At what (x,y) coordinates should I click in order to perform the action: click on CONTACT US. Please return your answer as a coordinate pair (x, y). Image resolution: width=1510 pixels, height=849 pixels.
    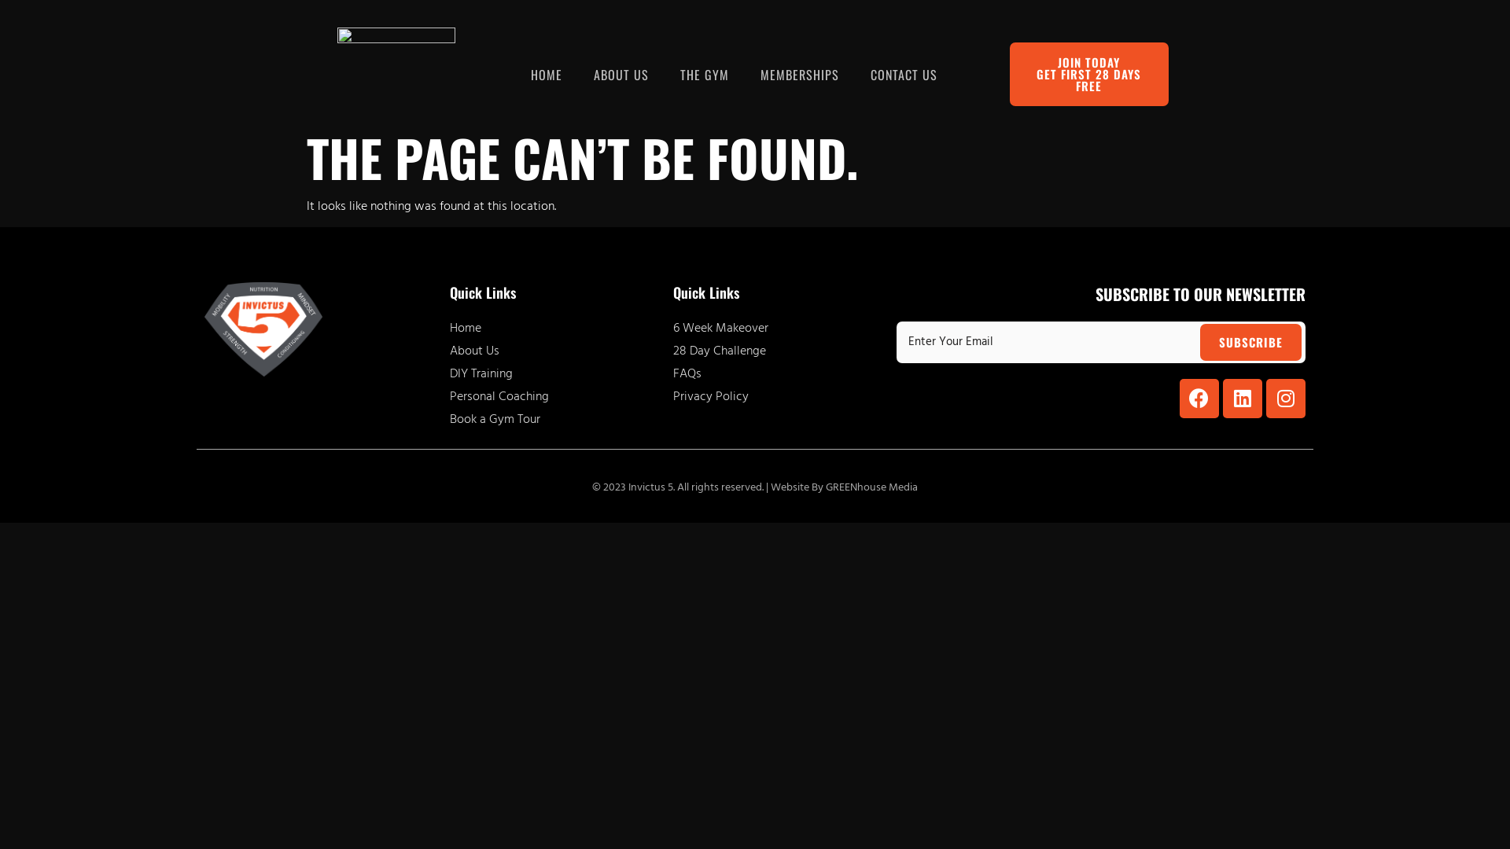
    Looking at the image, I should click on (904, 75).